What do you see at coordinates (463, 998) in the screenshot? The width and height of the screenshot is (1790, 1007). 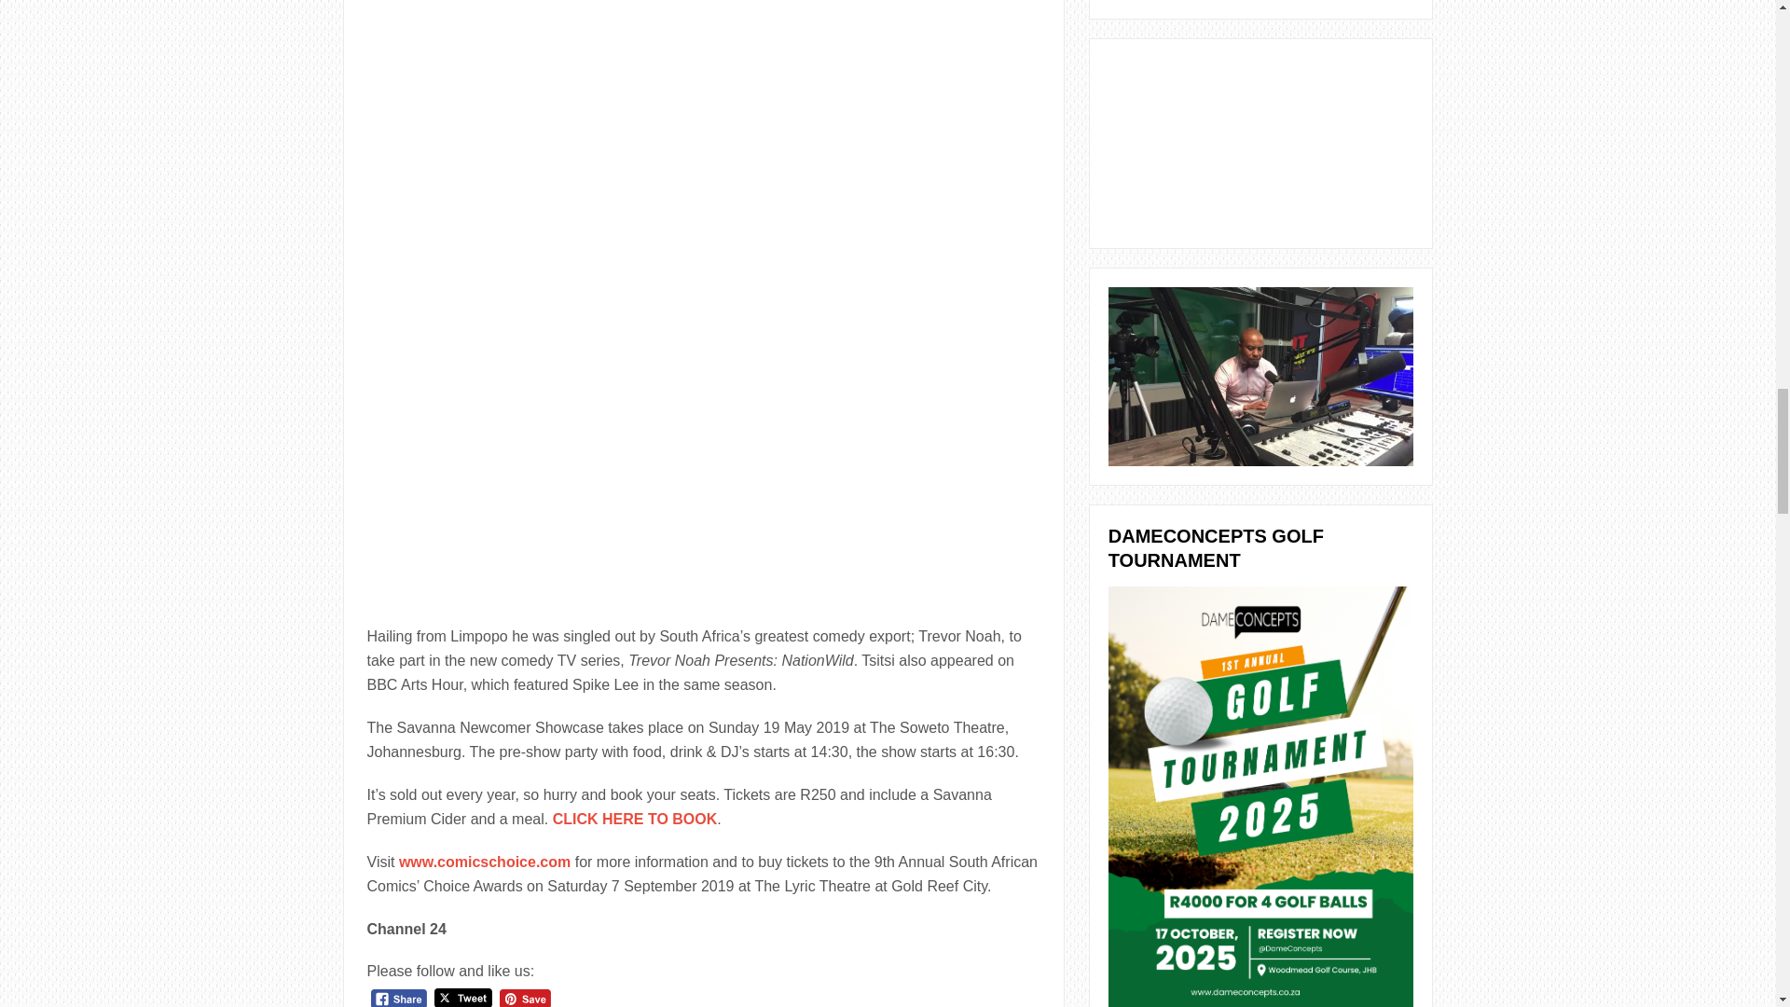 I see `Tweet` at bounding box center [463, 998].